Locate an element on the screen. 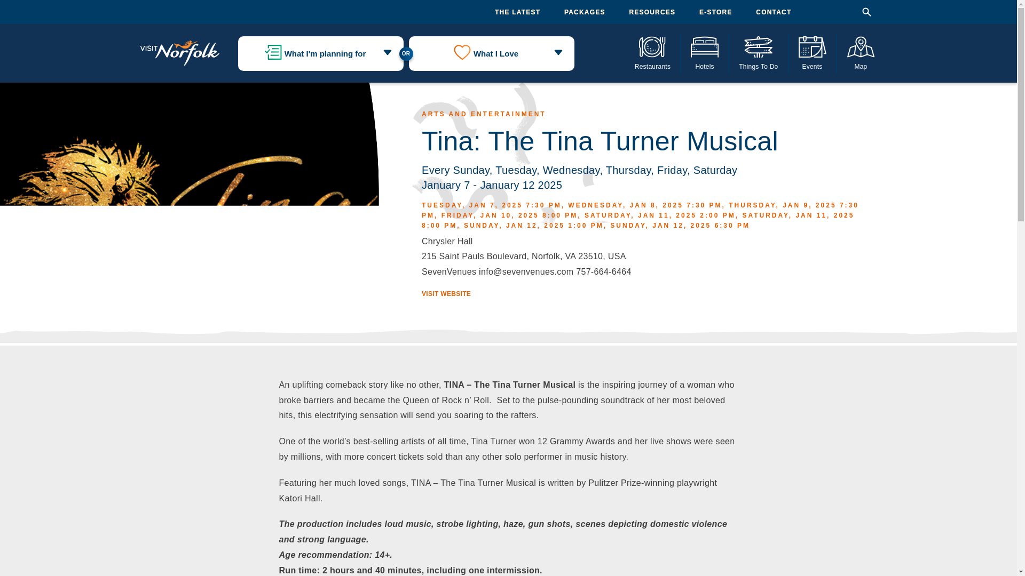 This screenshot has width=1025, height=576. Map is located at coordinates (861, 53).